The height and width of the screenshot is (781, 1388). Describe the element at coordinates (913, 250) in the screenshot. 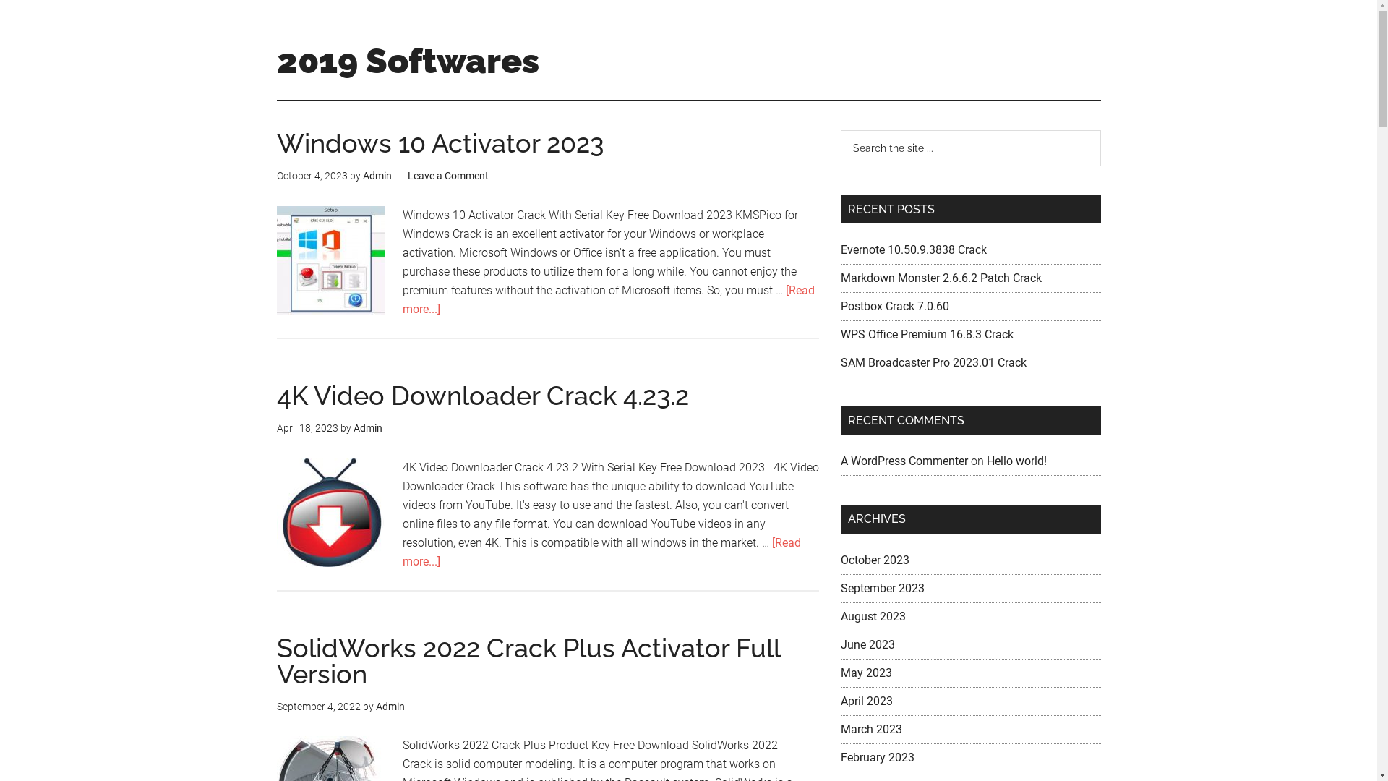

I see `Evernote 10.50.9.3838 Crack` at that location.